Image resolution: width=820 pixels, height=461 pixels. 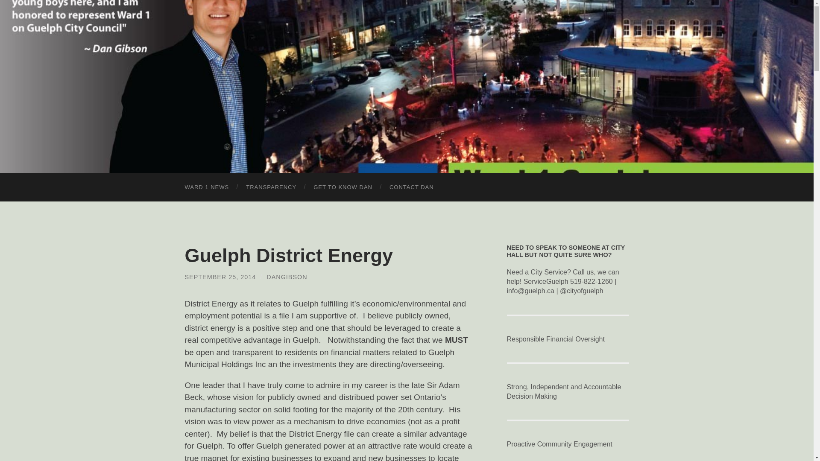 I want to click on SEPTEMBER 25, 2014, so click(x=220, y=277).